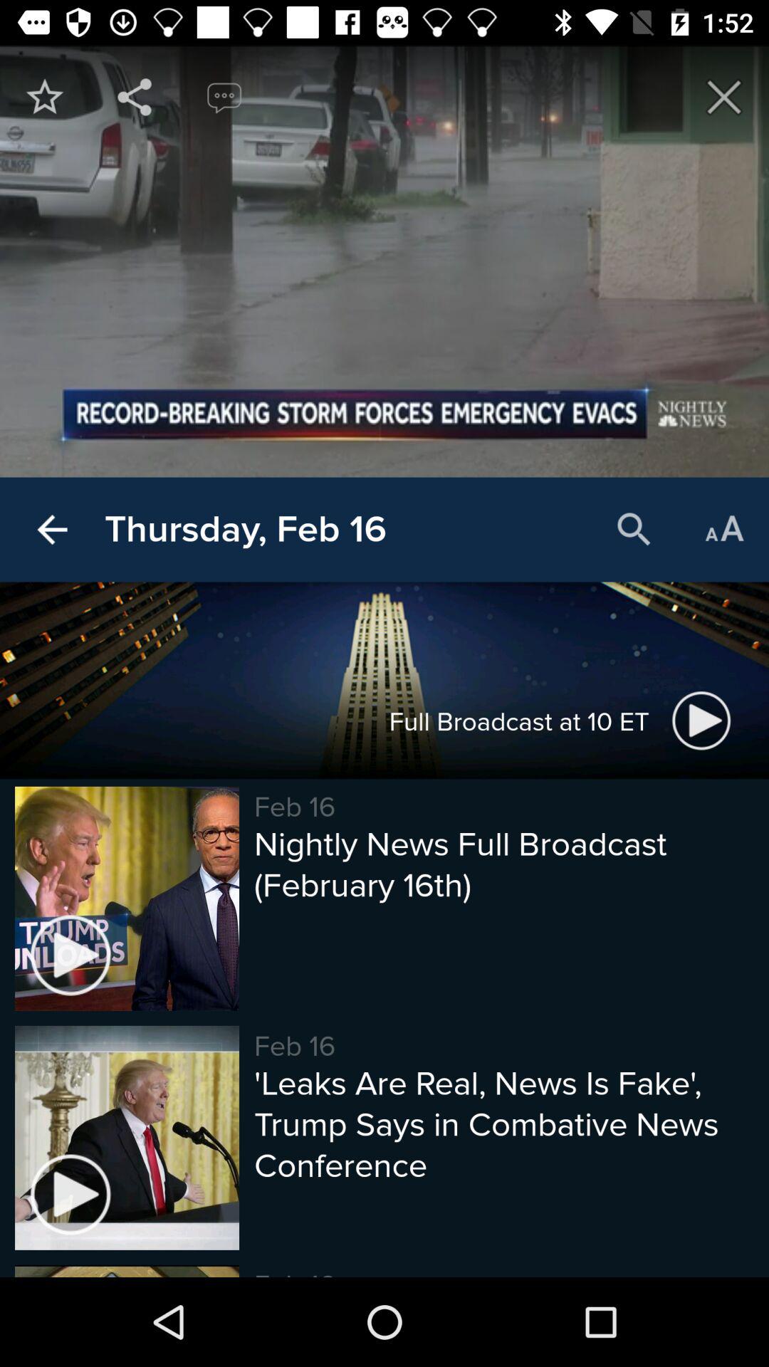 This screenshot has height=1367, width=769. Describe the element at coordinates (245, 530) in the screenshot. I see `launch the thursday, feb 16 icon` at that location.